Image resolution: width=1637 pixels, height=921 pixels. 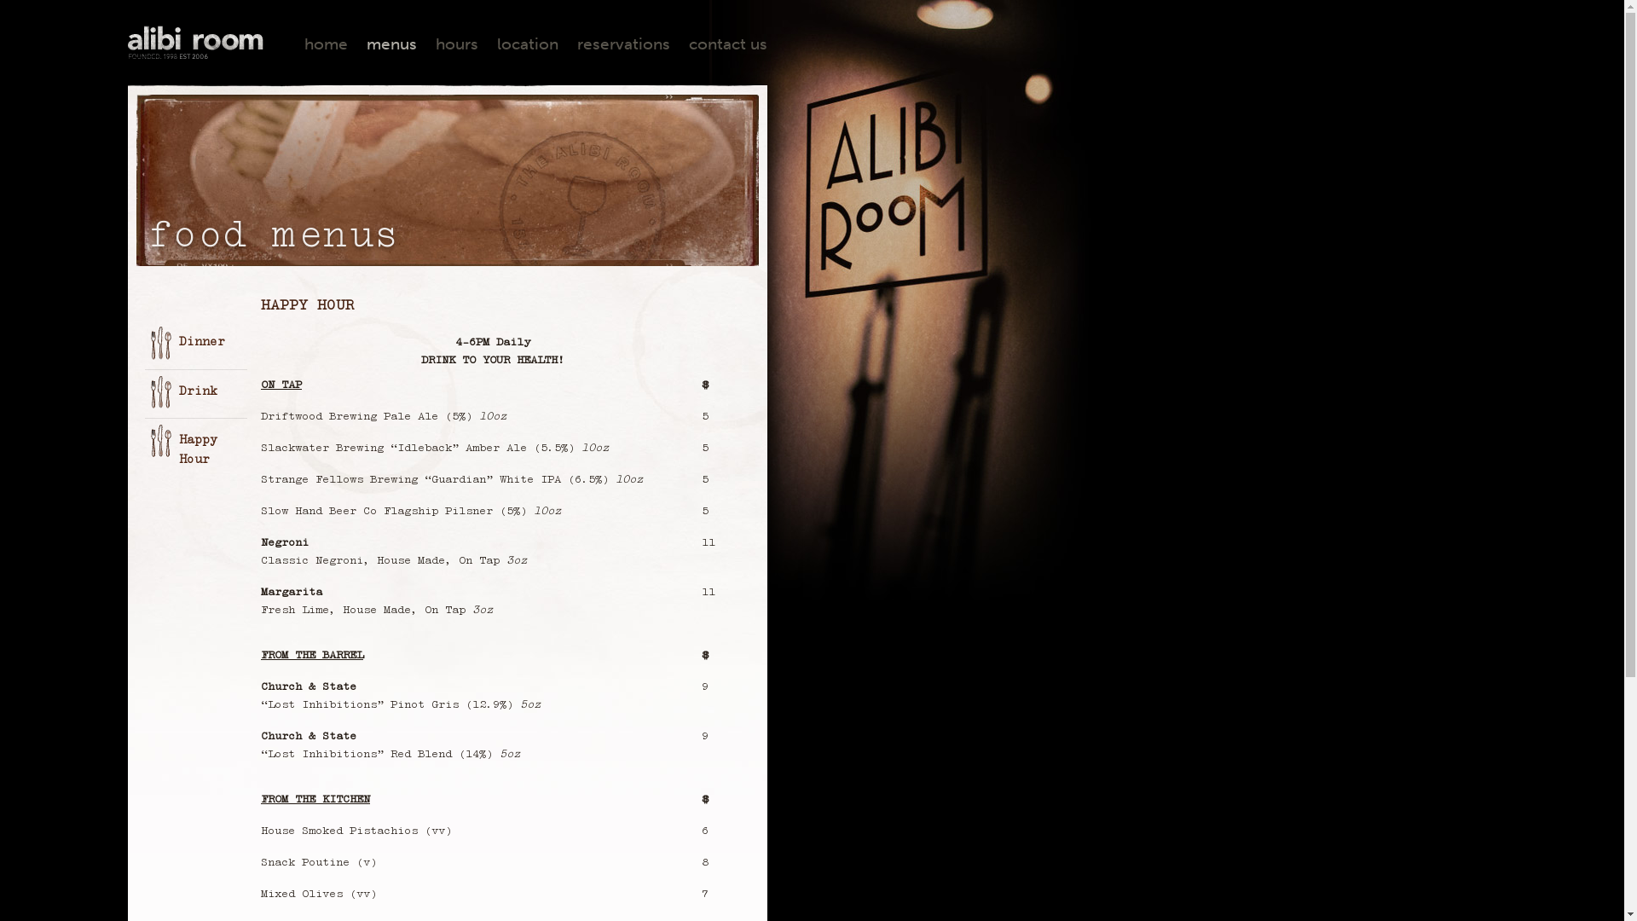 What do you see at coordinates (326, 44) in the screenshot?
I see `home` at bounding box center [326, 44].